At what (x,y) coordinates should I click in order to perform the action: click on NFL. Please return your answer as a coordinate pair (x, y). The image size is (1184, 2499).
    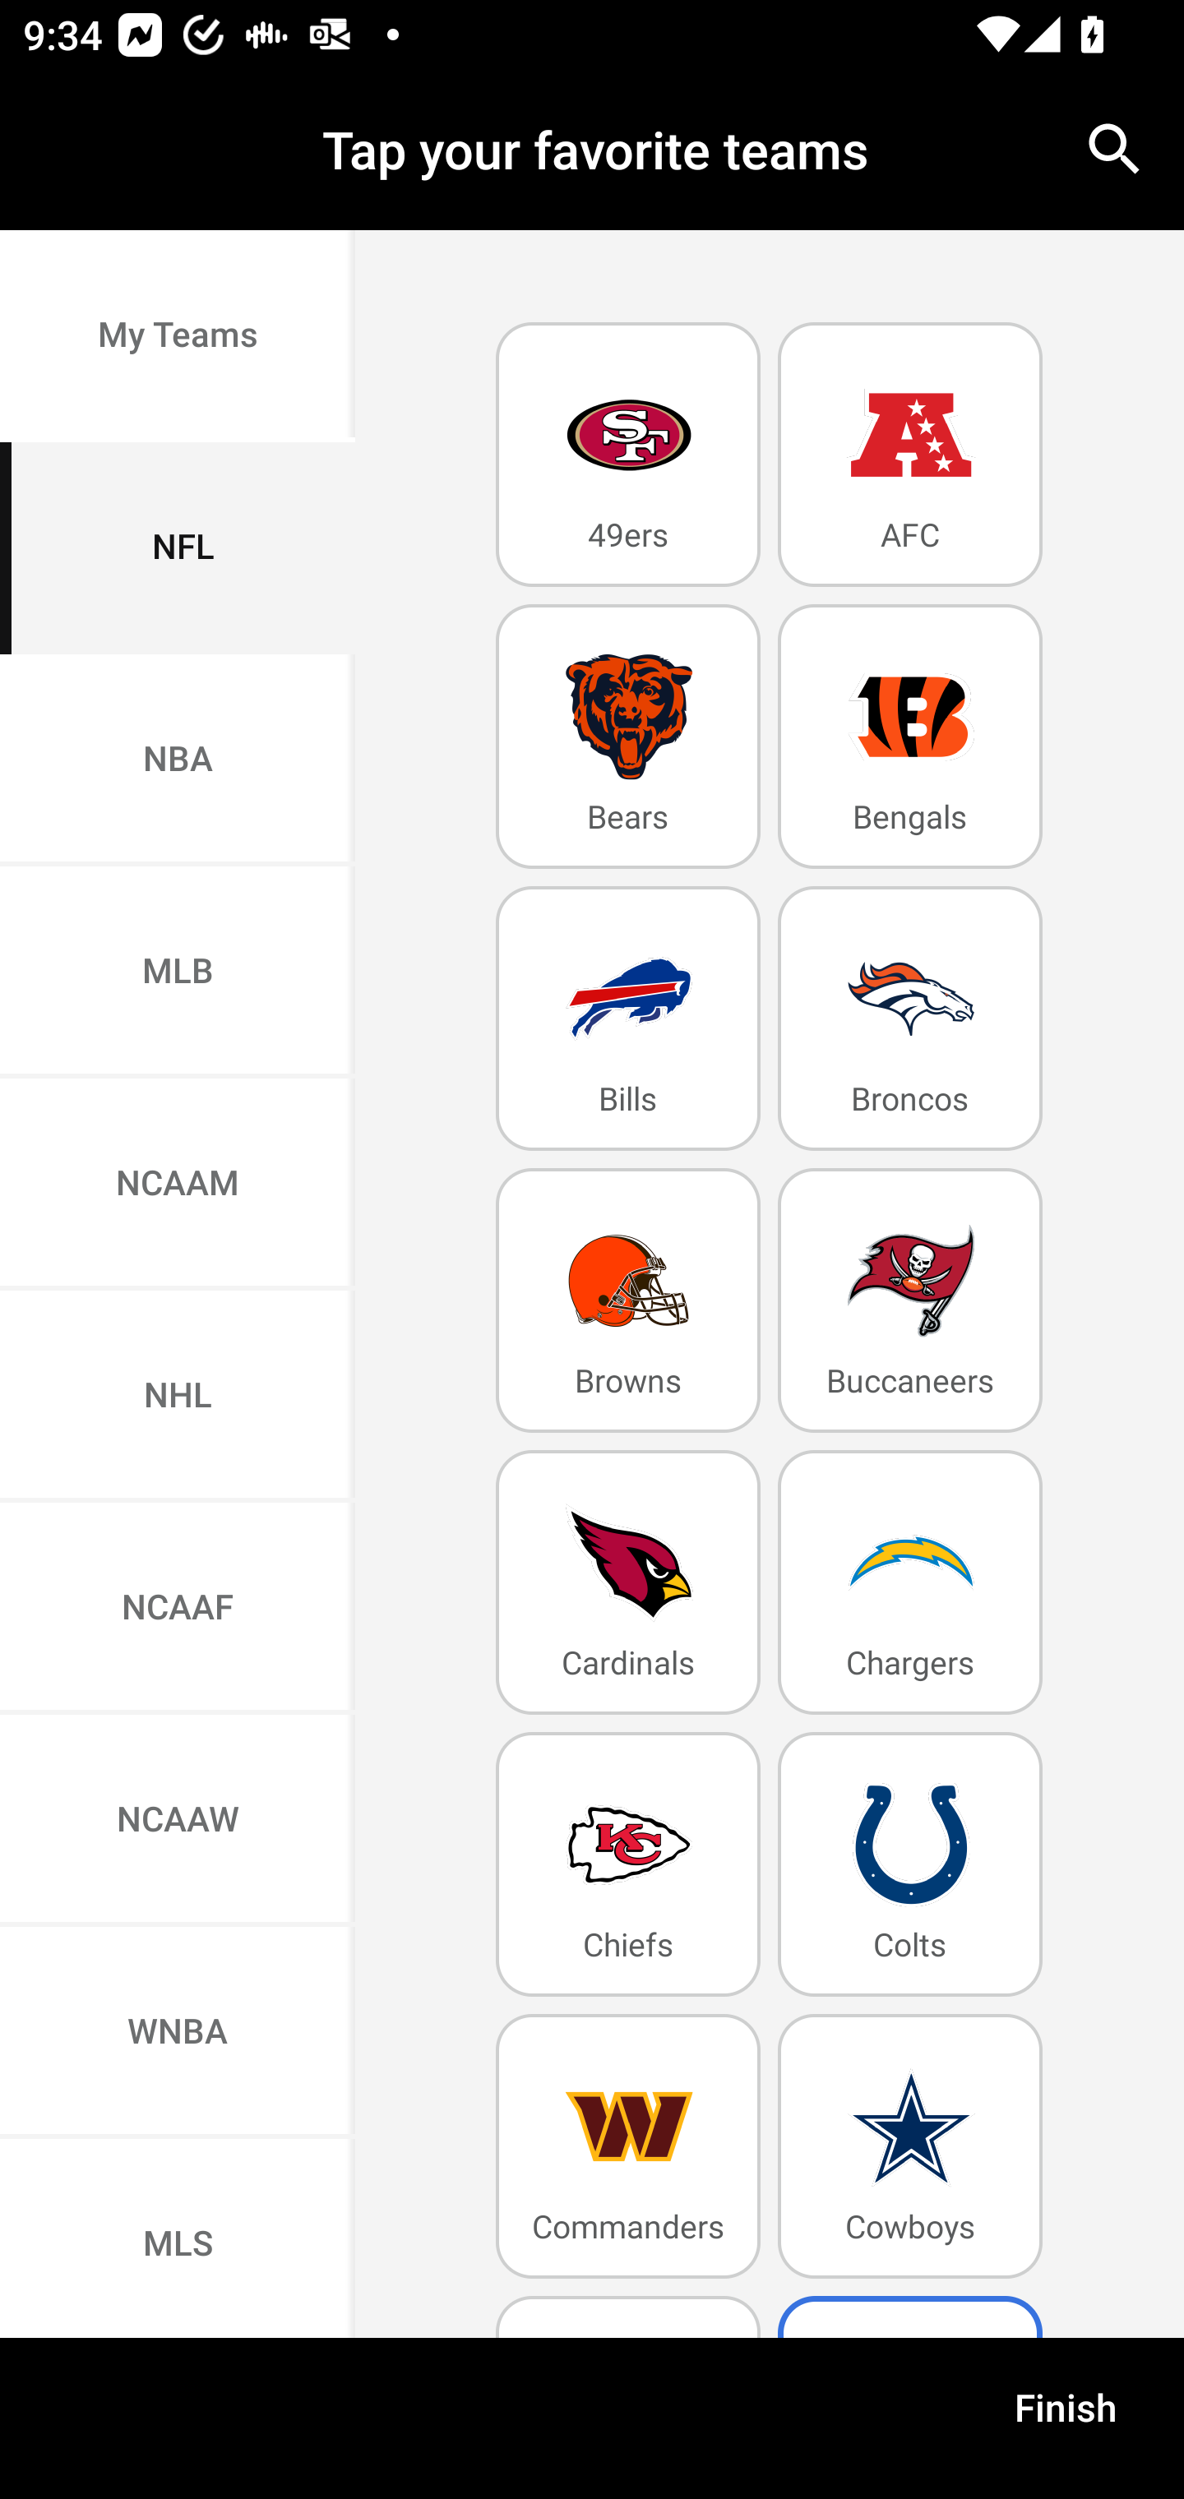
    Looking at the image, I should click on (178, 548).